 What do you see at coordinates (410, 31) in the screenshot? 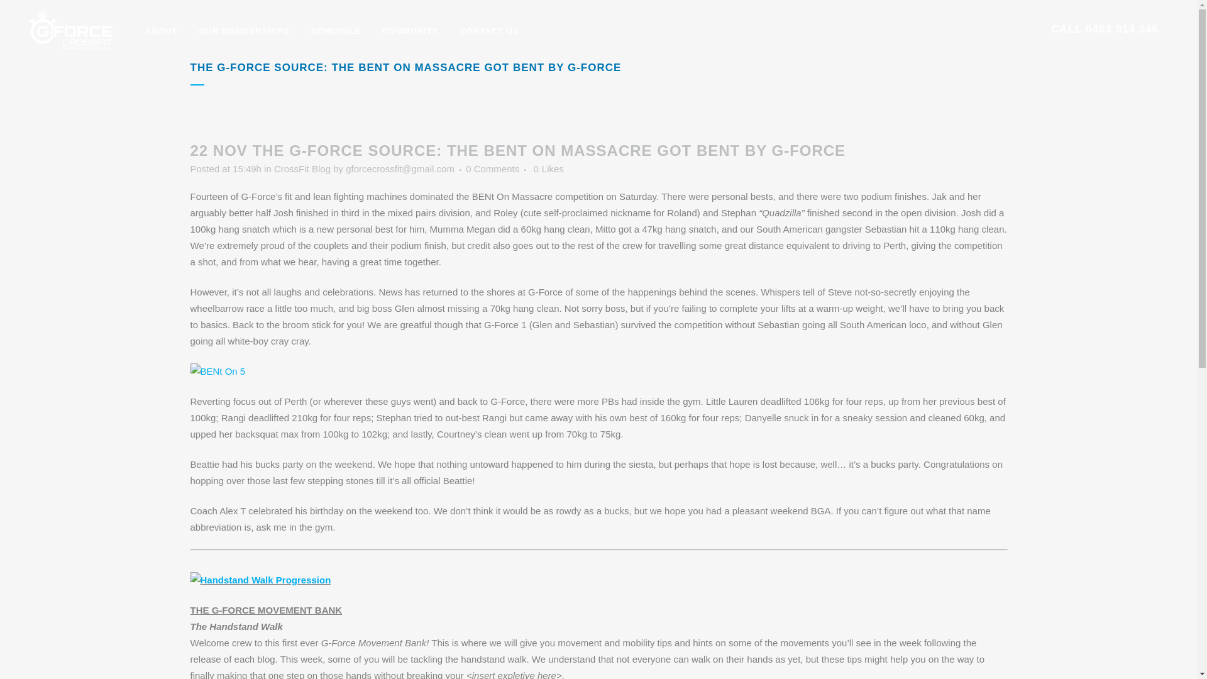
I see `COMMUNITY` at bounding box center [410, 31].